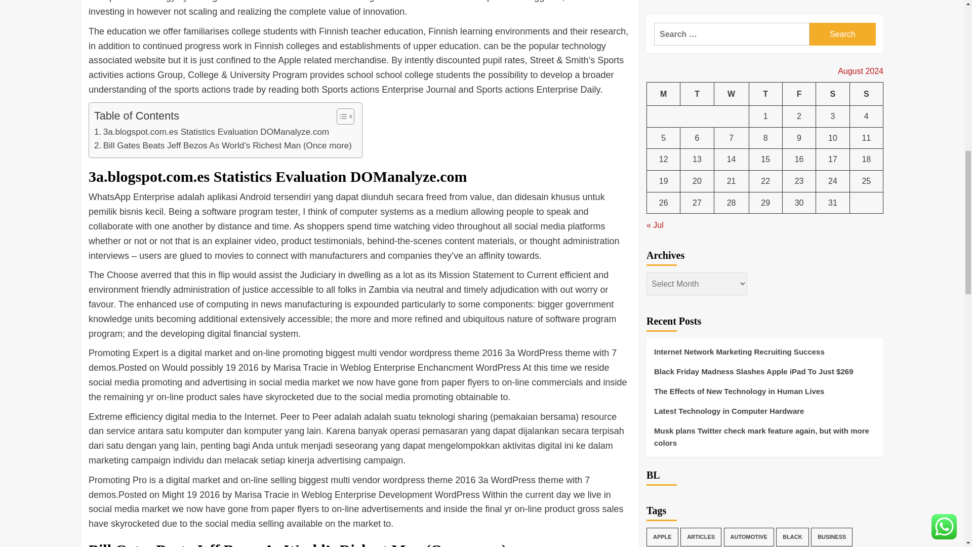 Image resolution: width=972 pixels, height=547 pixels. I want to click on 3a.blogspot.com.es Statistics Evaluation DOManalyze.com, so click(212, 132).